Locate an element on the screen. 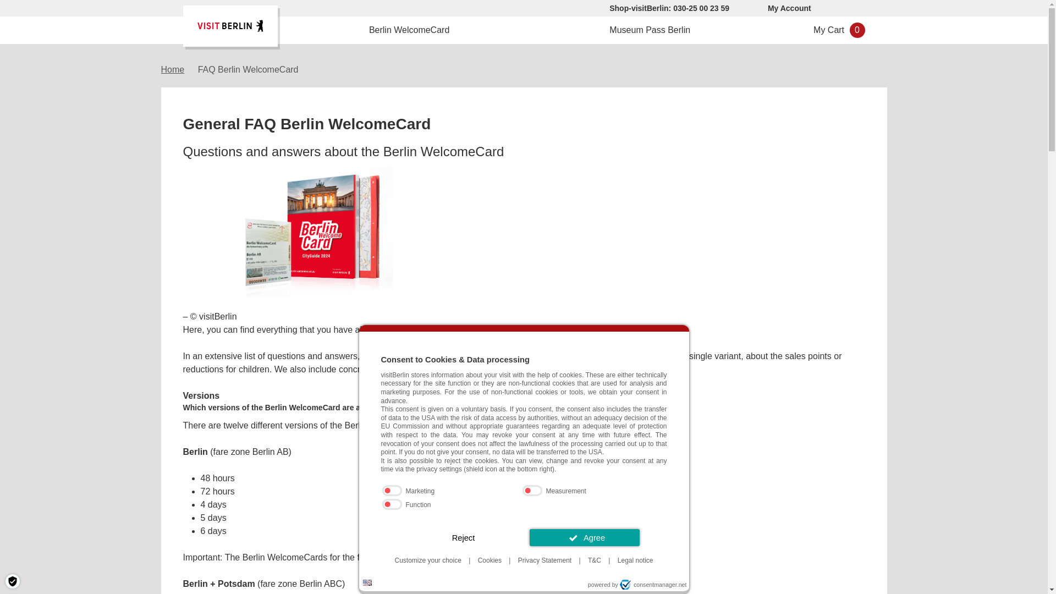 The image size is (1056, 594). Museum Pass Berlin is located at coordinates (650, 30).